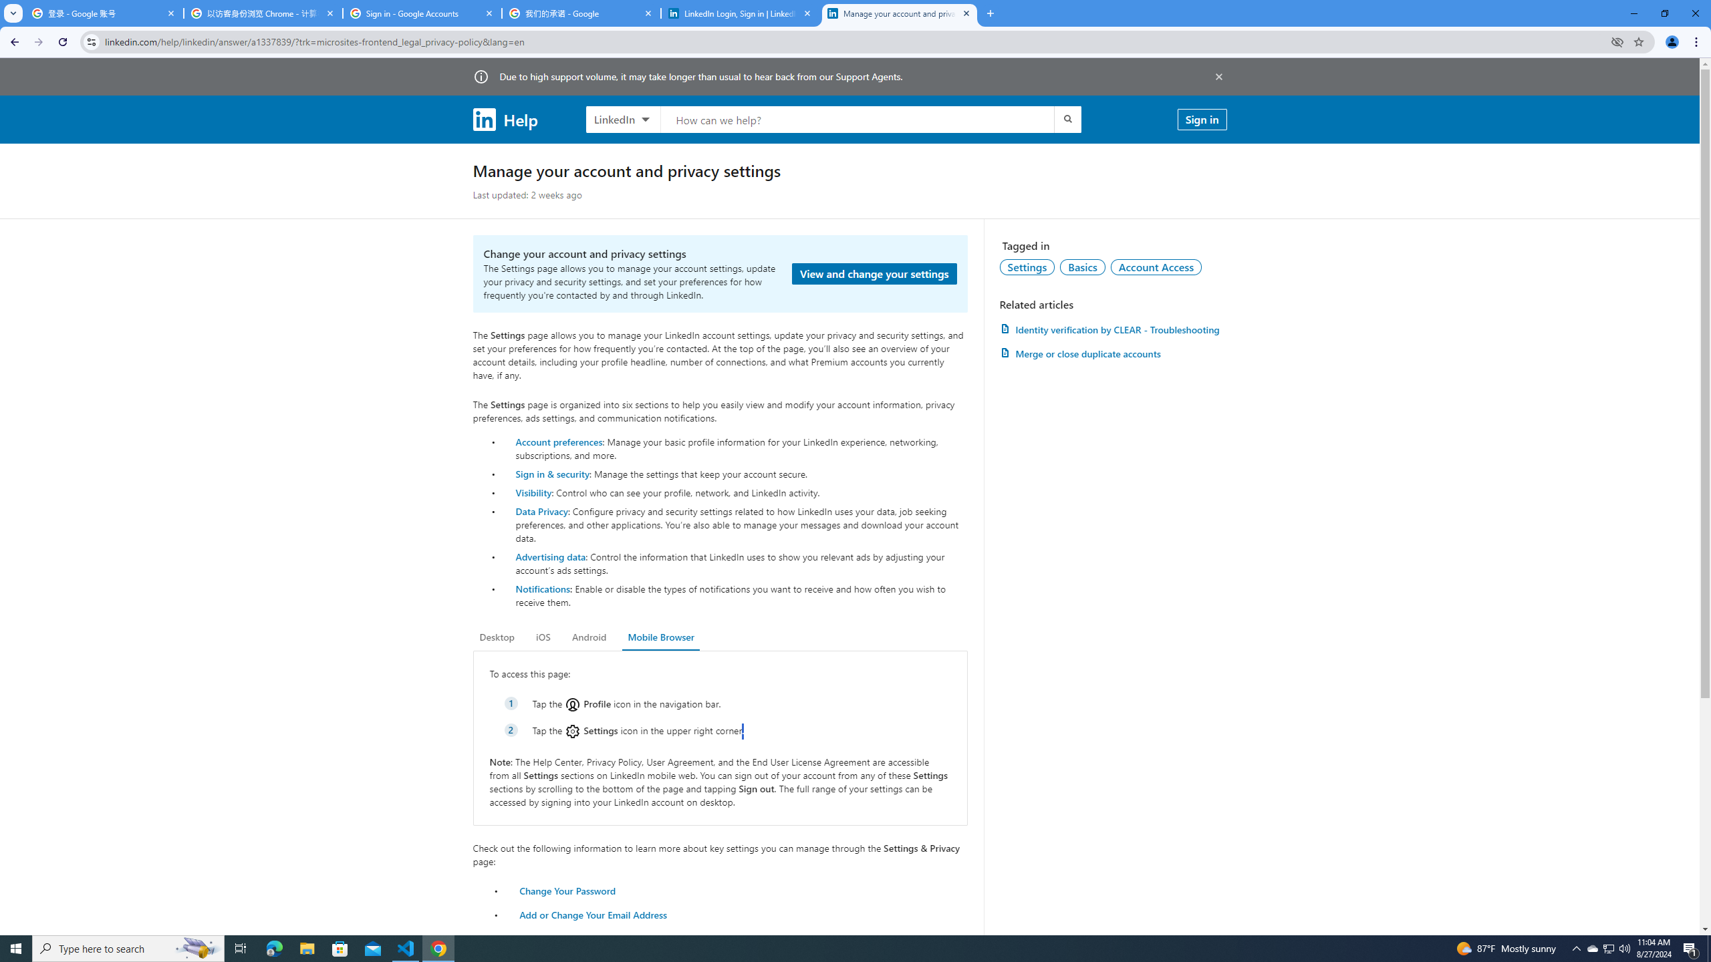  What do you see at coordinates (608, 939) in the screenshot?
I see `Add and Remove Mobile Phone Numbers` at bounding box center [608, 939].